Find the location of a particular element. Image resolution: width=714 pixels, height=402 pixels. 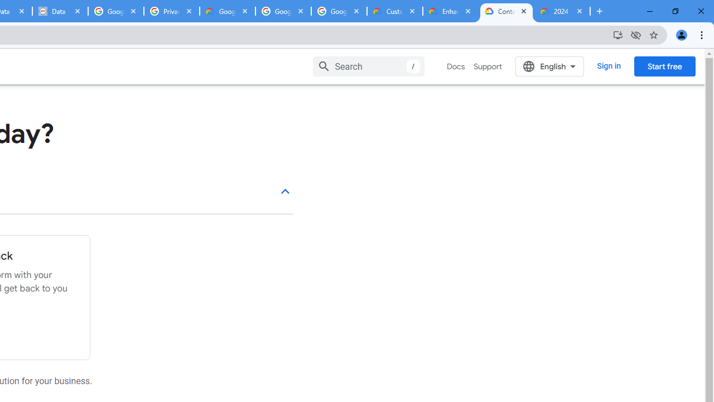

Enhanced Support | Google Cloud is located at coordinates (450, 11).